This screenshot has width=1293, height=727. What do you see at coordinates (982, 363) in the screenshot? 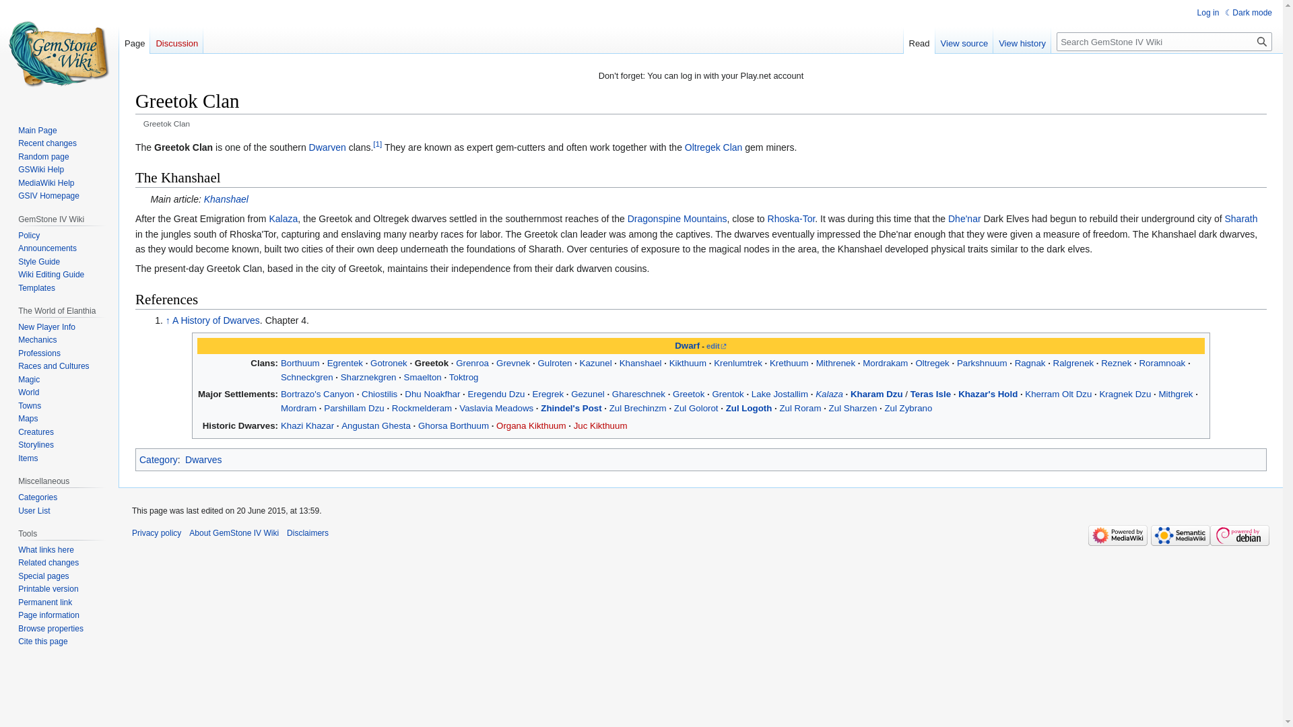
I see `Parkshnuum` at bounding box center [982, 363].